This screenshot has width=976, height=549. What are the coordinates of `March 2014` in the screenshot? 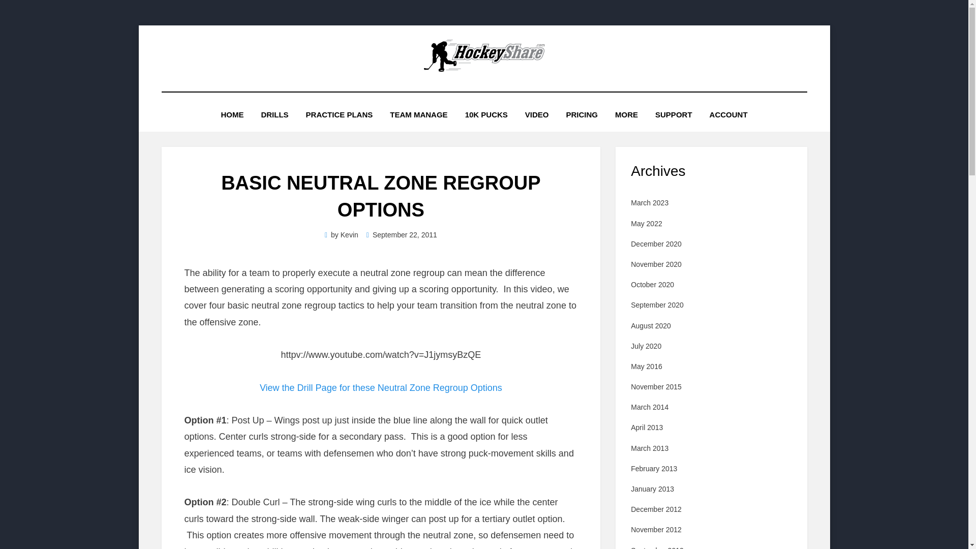 It's located at (650, 407).